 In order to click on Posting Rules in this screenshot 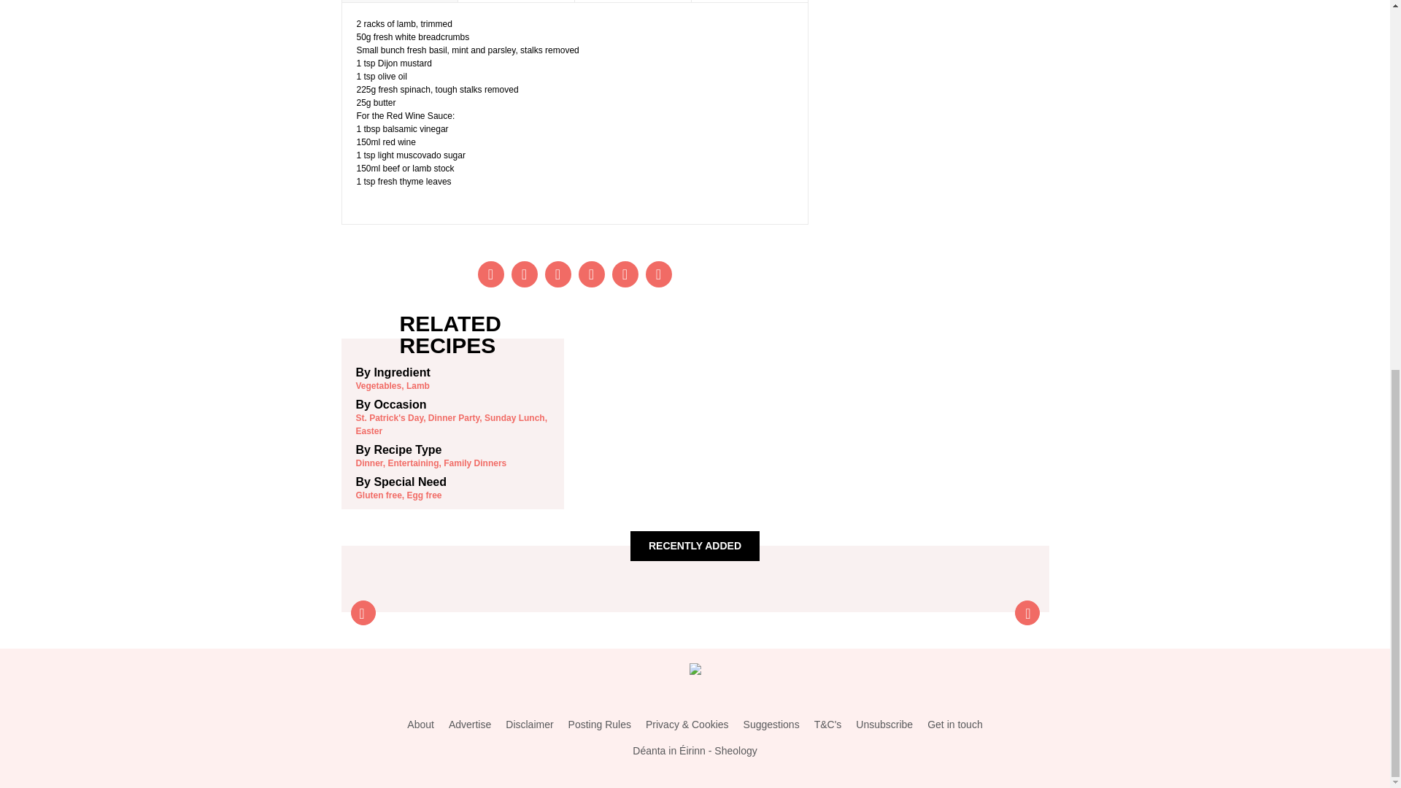, I will do `click(600, 725)`.